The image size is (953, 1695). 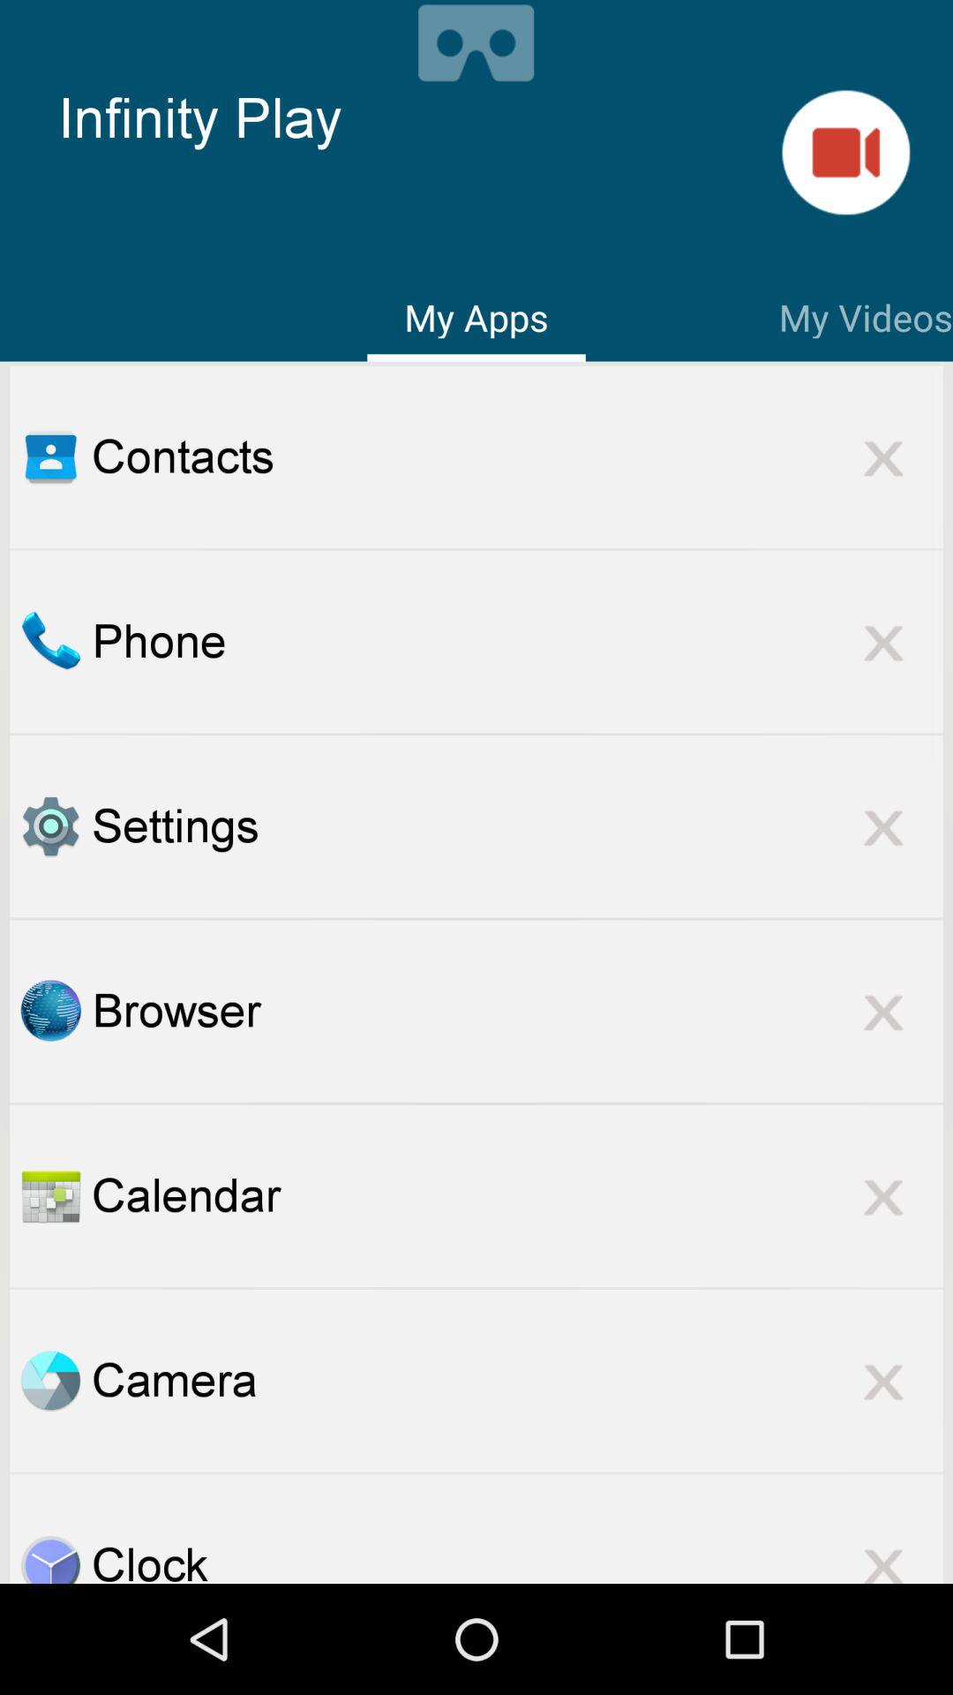 I want to click on select a web brower, so click(x=50, y=1011).